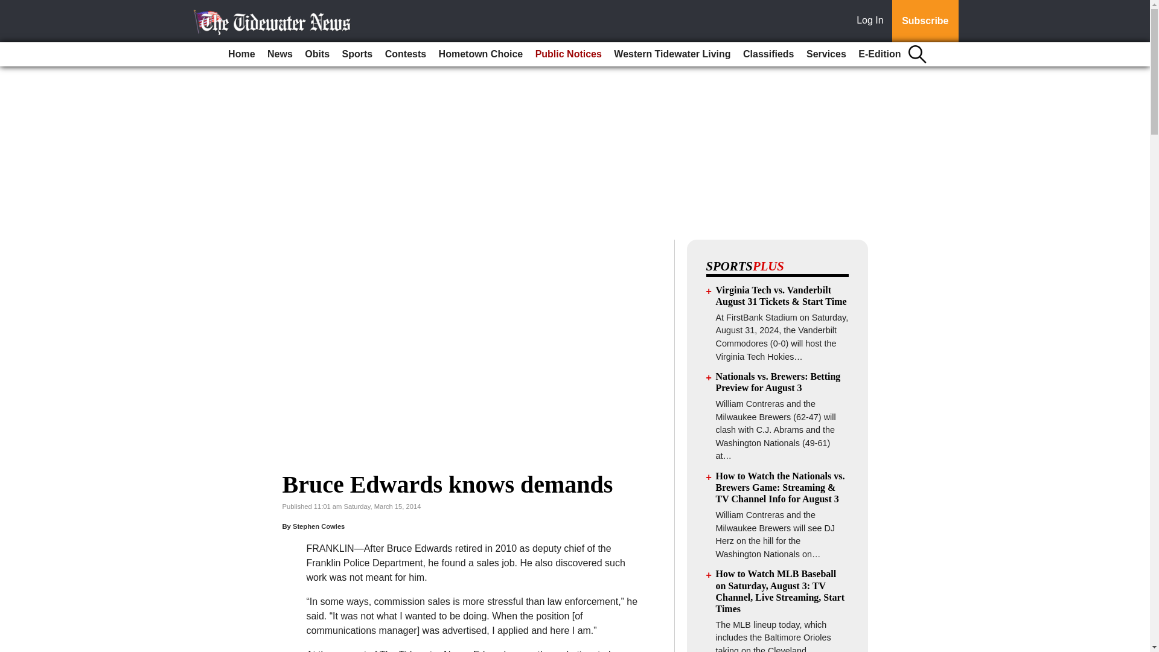 The height and width of the screenshot is (652, 1159). I want to click on Services, so click(826, 54).